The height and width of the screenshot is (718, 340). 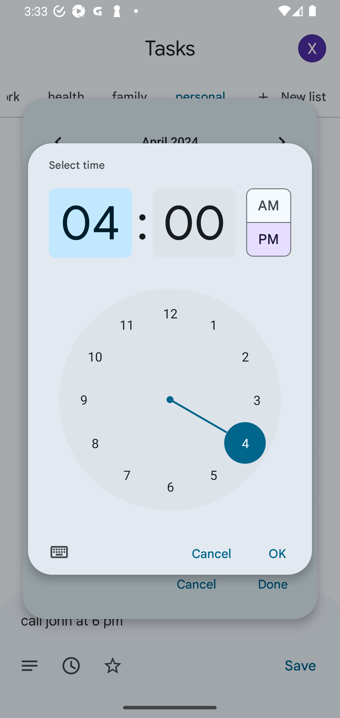 I want to click on 3 3 o'clock, so click(x=257, y=400).